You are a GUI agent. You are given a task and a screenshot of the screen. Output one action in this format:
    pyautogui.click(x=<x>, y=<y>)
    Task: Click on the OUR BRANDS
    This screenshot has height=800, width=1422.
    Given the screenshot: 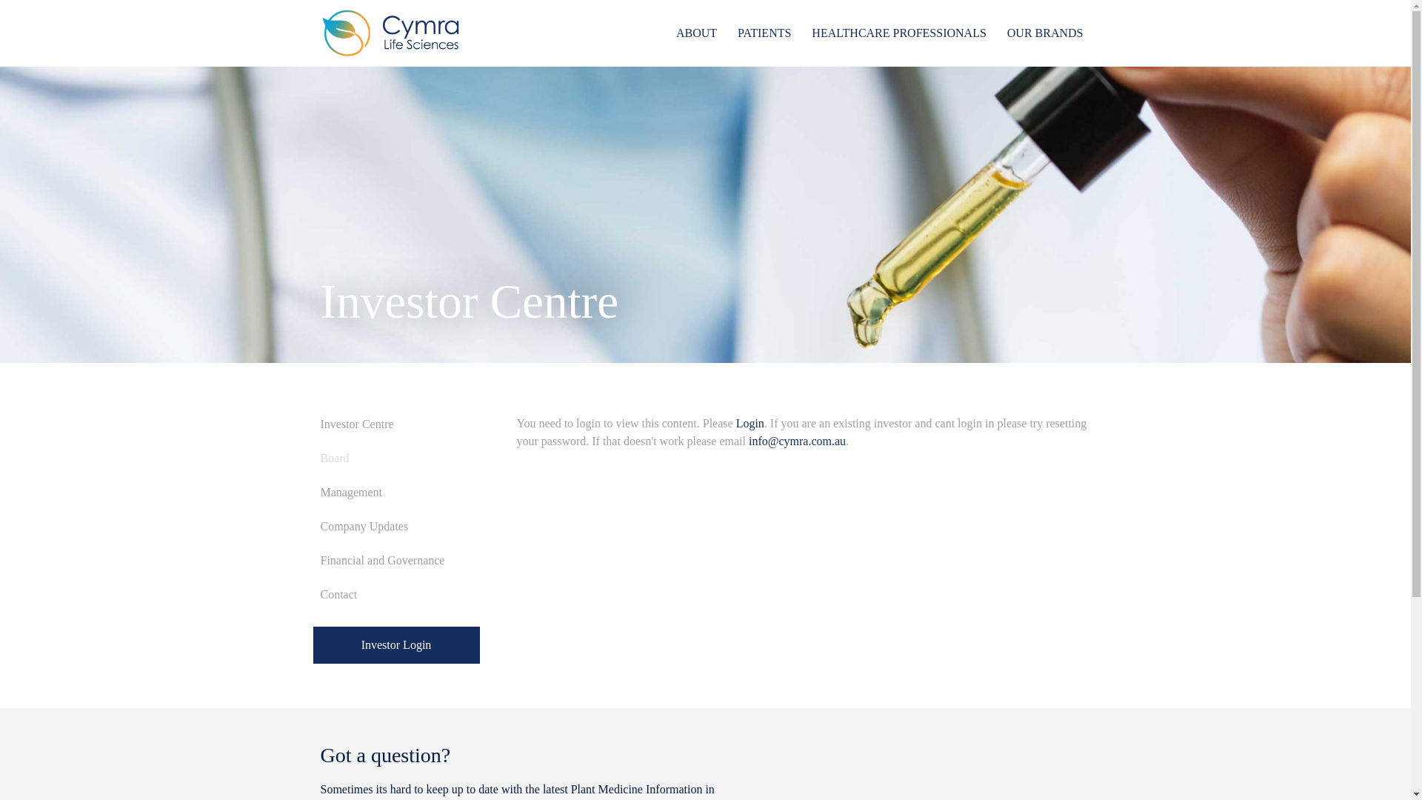 What is the action you would take?
    pyautogui.click(x=1046, y=33)
    